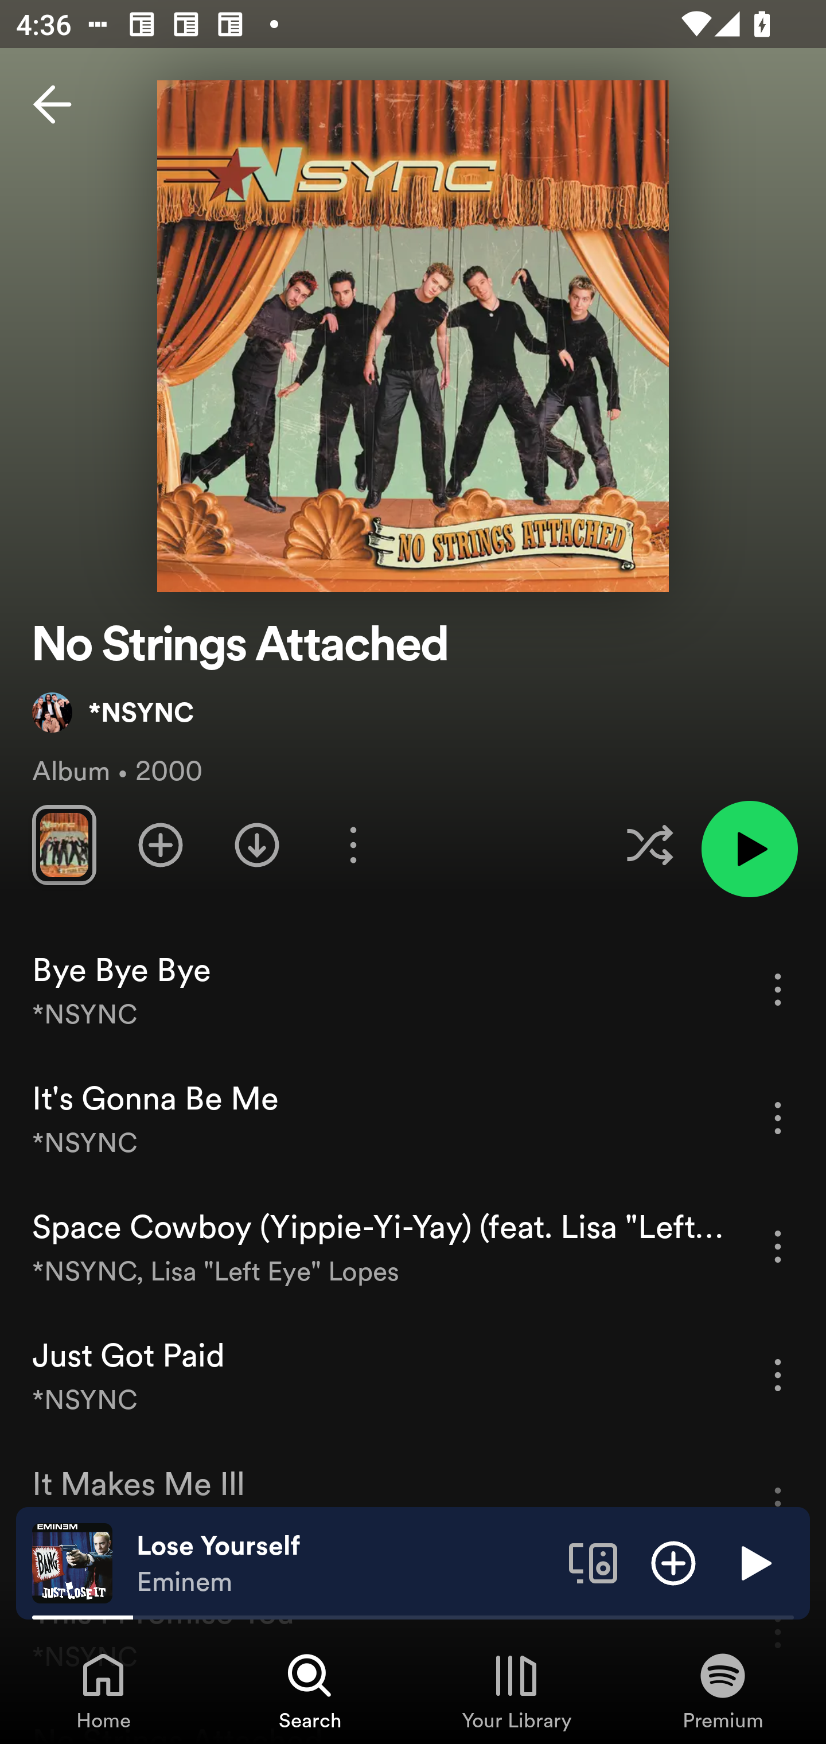  What do you see at coordinates (593, 1562) in the screenshot?
I see `Connect to a device. Opens the devices menu` at bounding box center [593, 1562].